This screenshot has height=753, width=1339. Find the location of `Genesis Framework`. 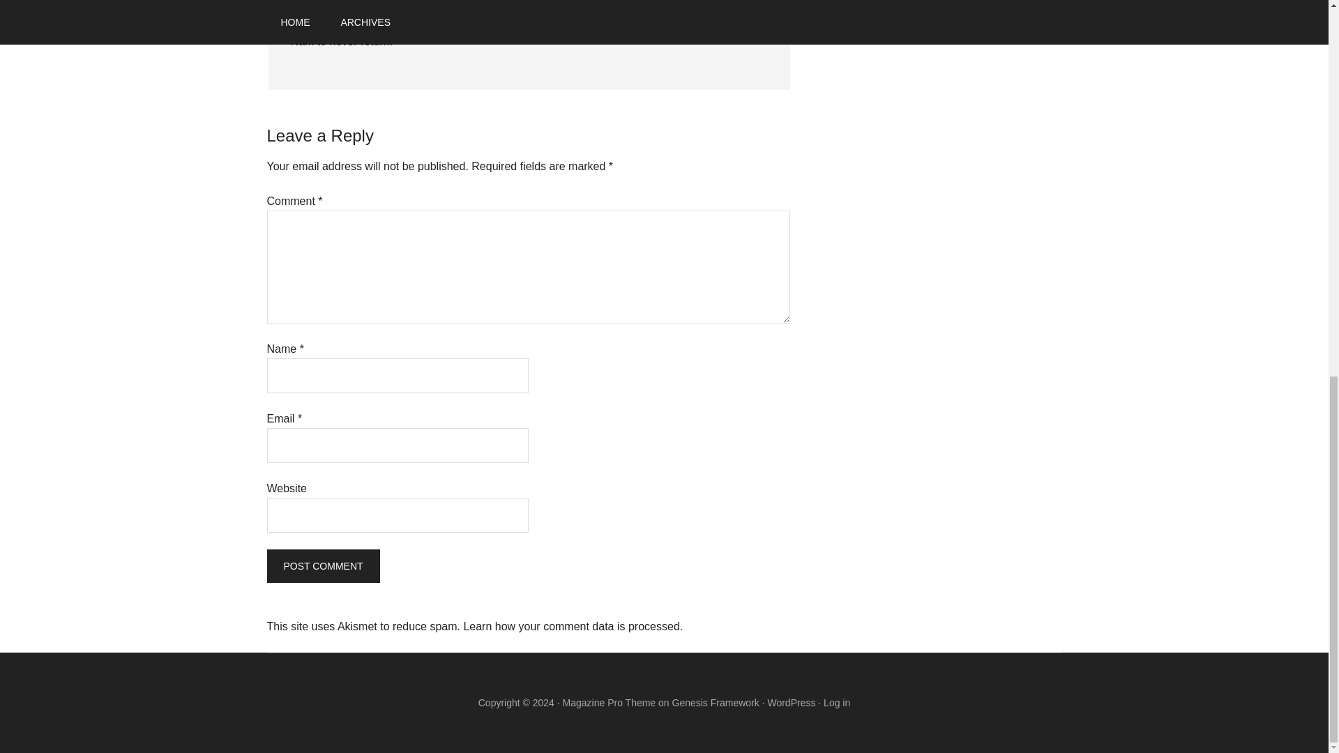

Genesis Framework is located at coordinates (716, 703).